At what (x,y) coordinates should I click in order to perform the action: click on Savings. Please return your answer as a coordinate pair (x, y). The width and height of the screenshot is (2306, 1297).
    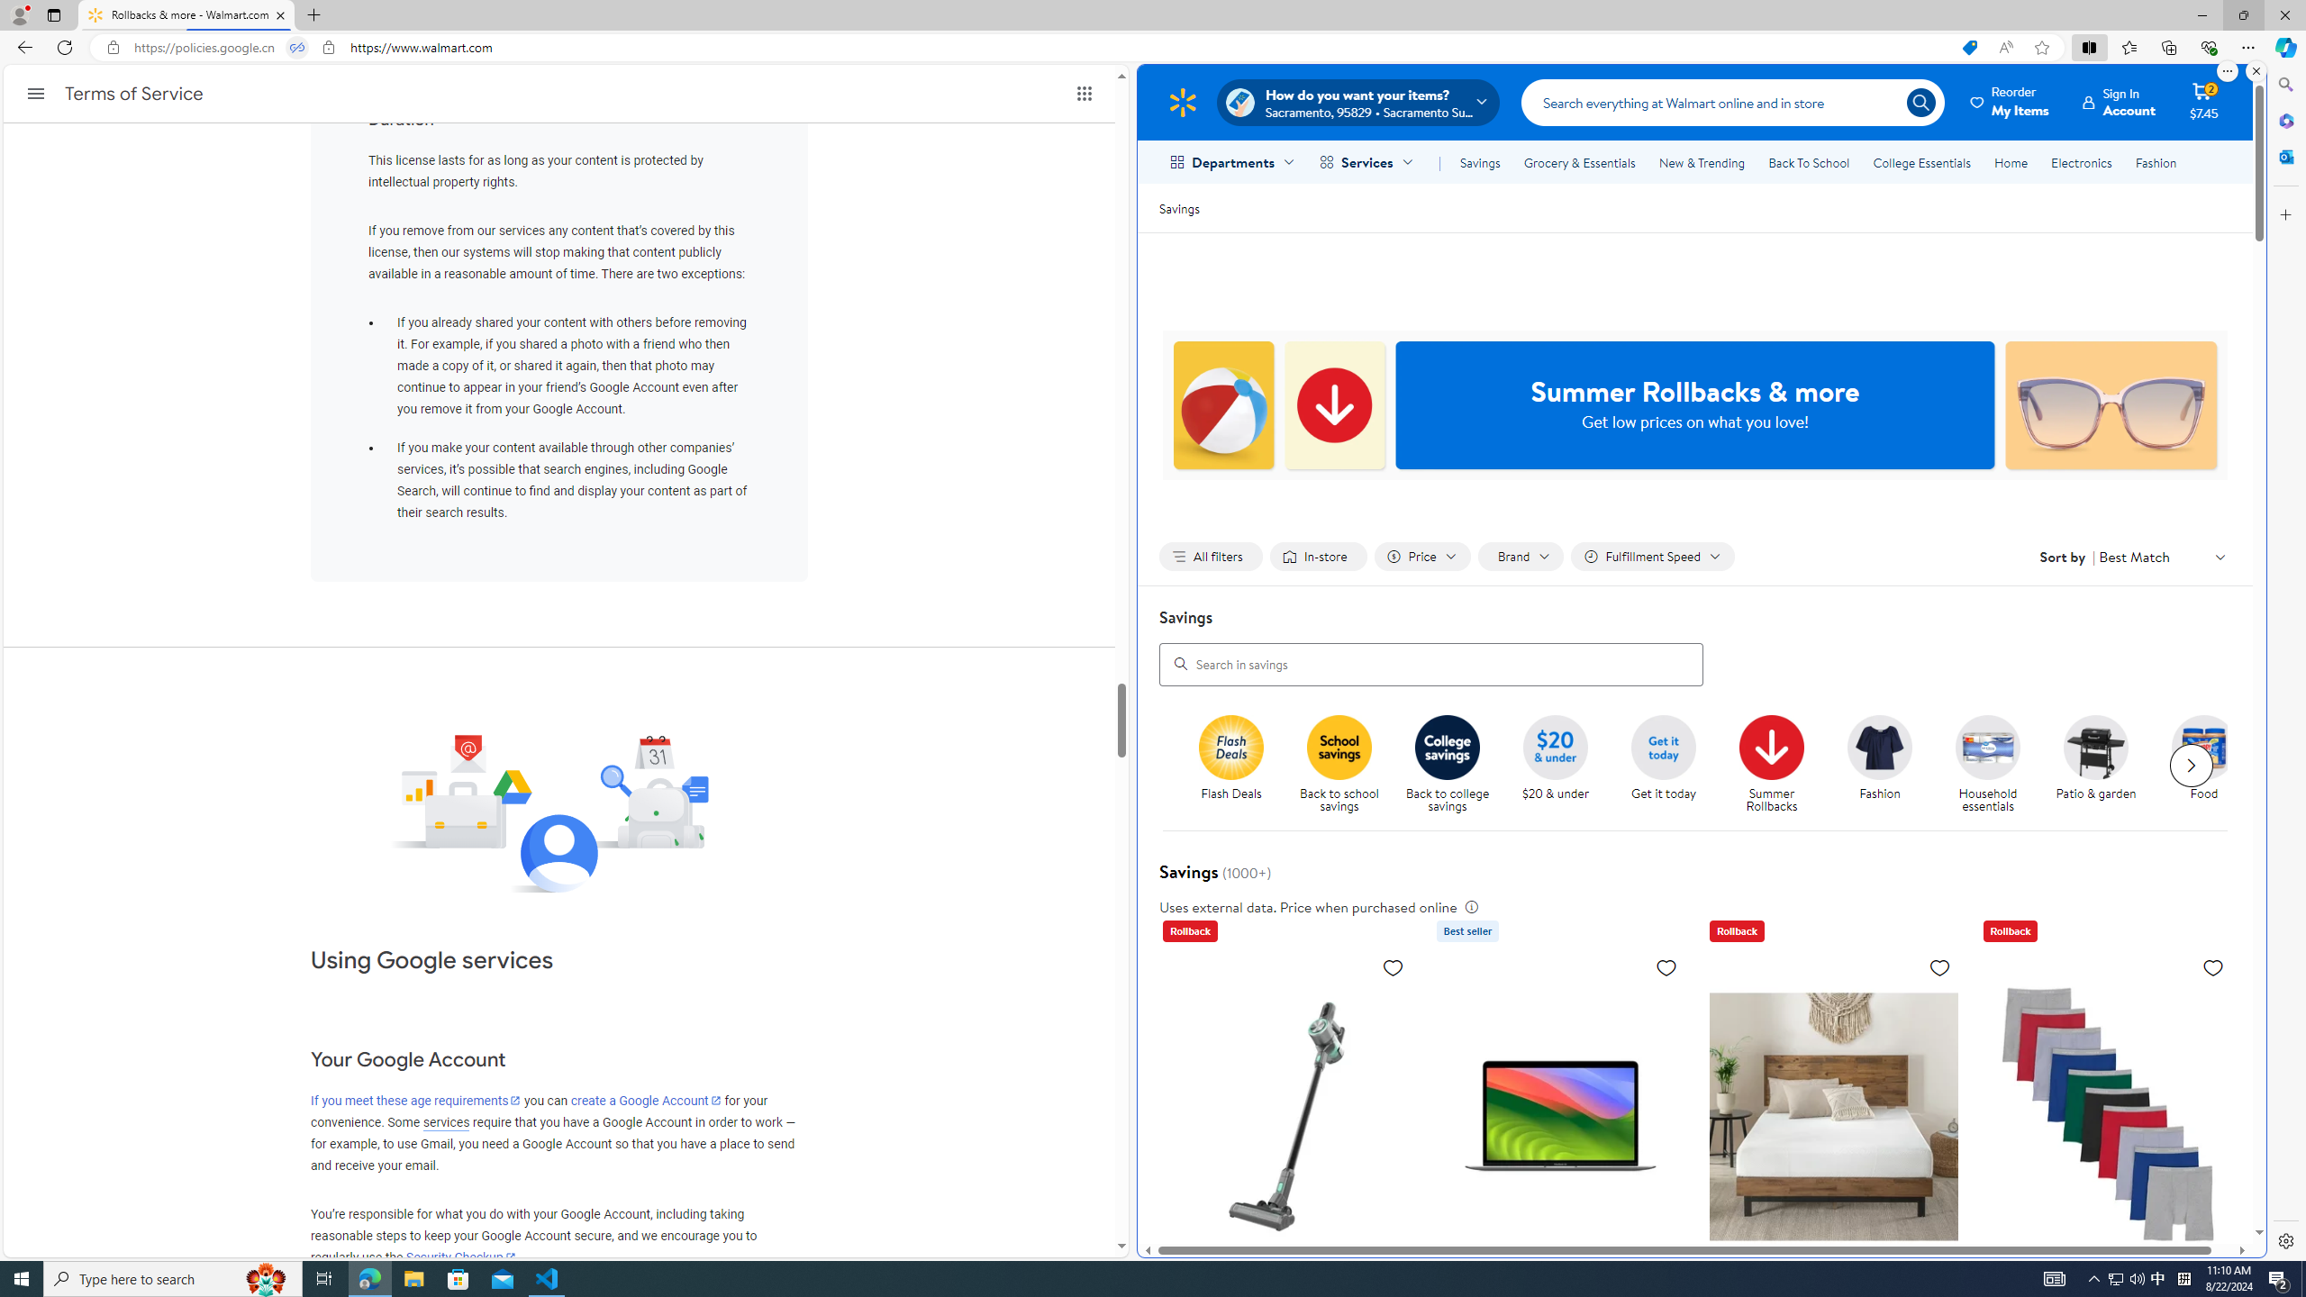
    Looking at the image, I should click on (1179, 207).